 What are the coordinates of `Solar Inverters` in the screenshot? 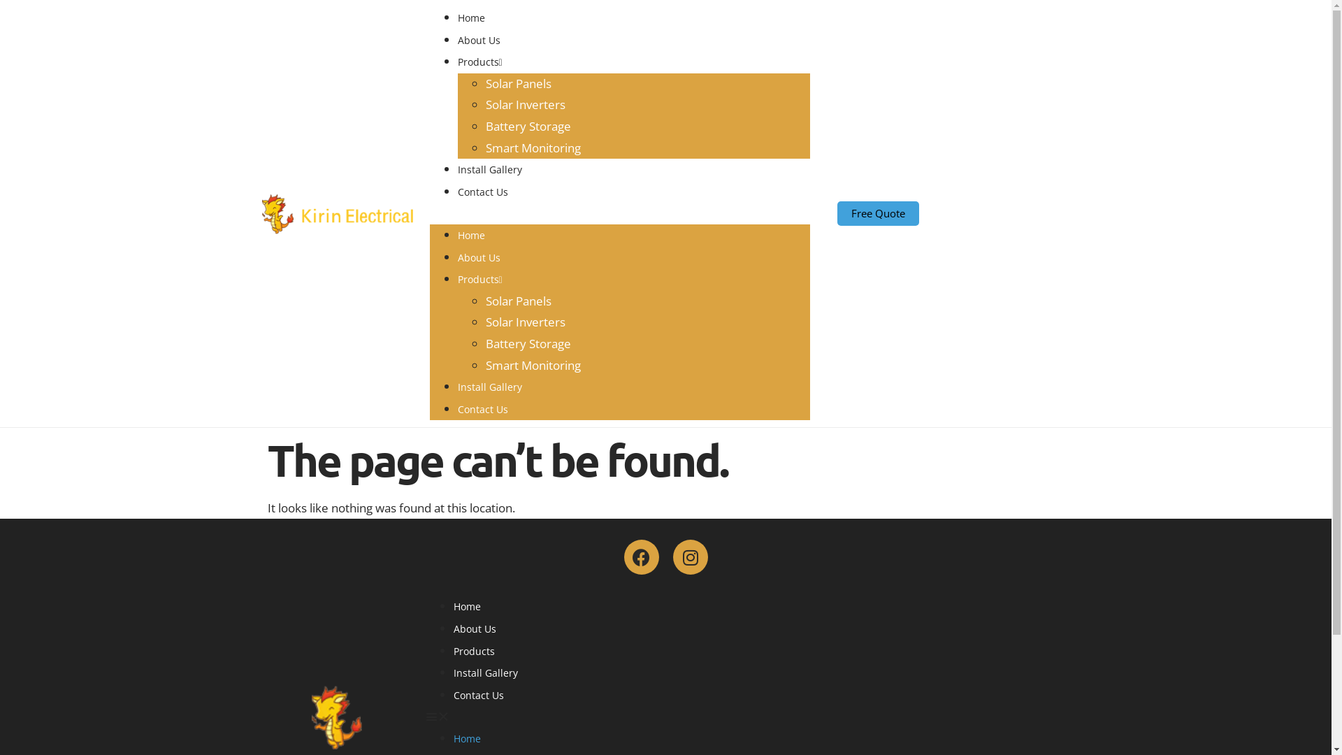 It's located at (525, 322).